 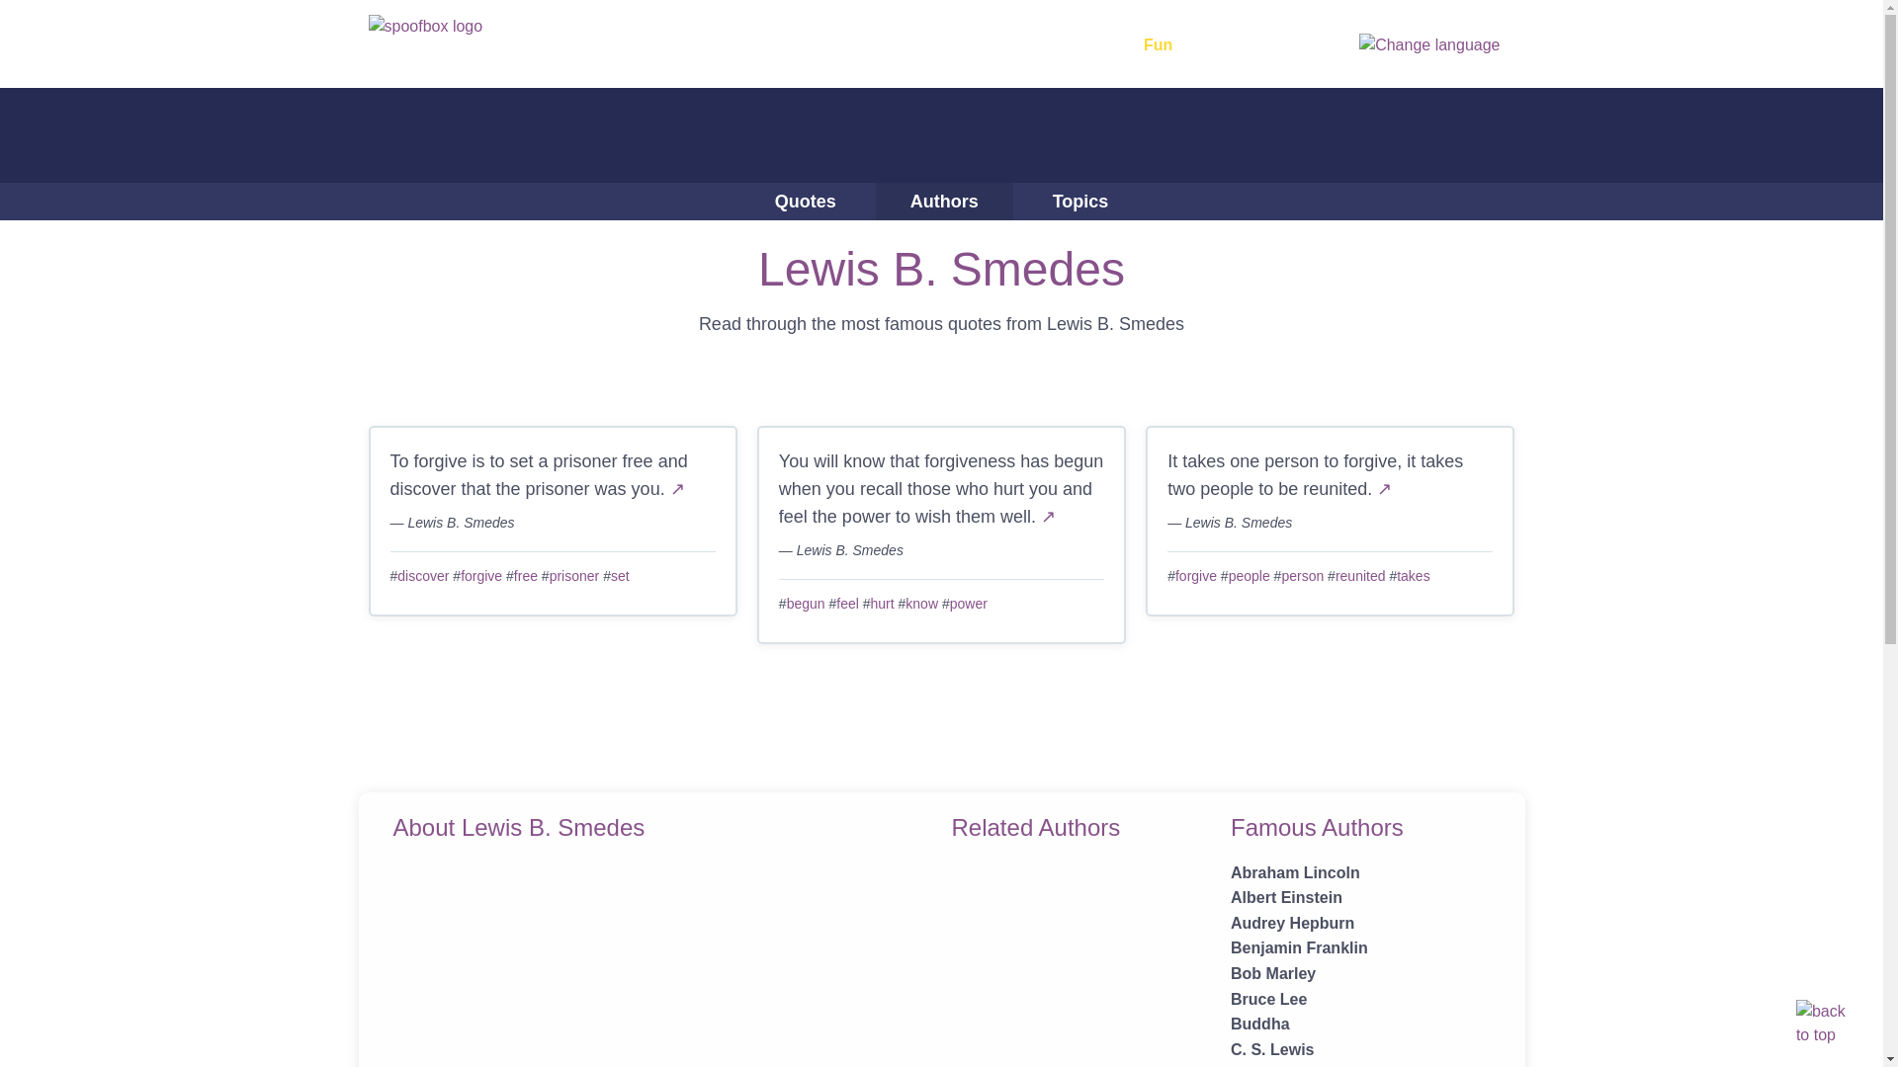 I want to click on Authors, so click(x=944, y=201).